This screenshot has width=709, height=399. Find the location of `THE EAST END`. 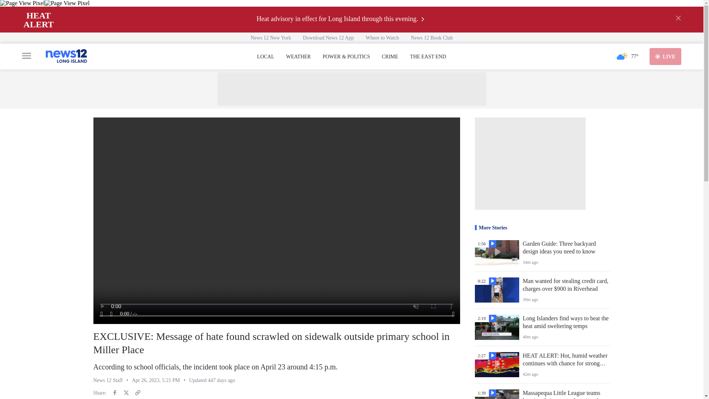

THE EAST END is located at coordinates (428, 57).